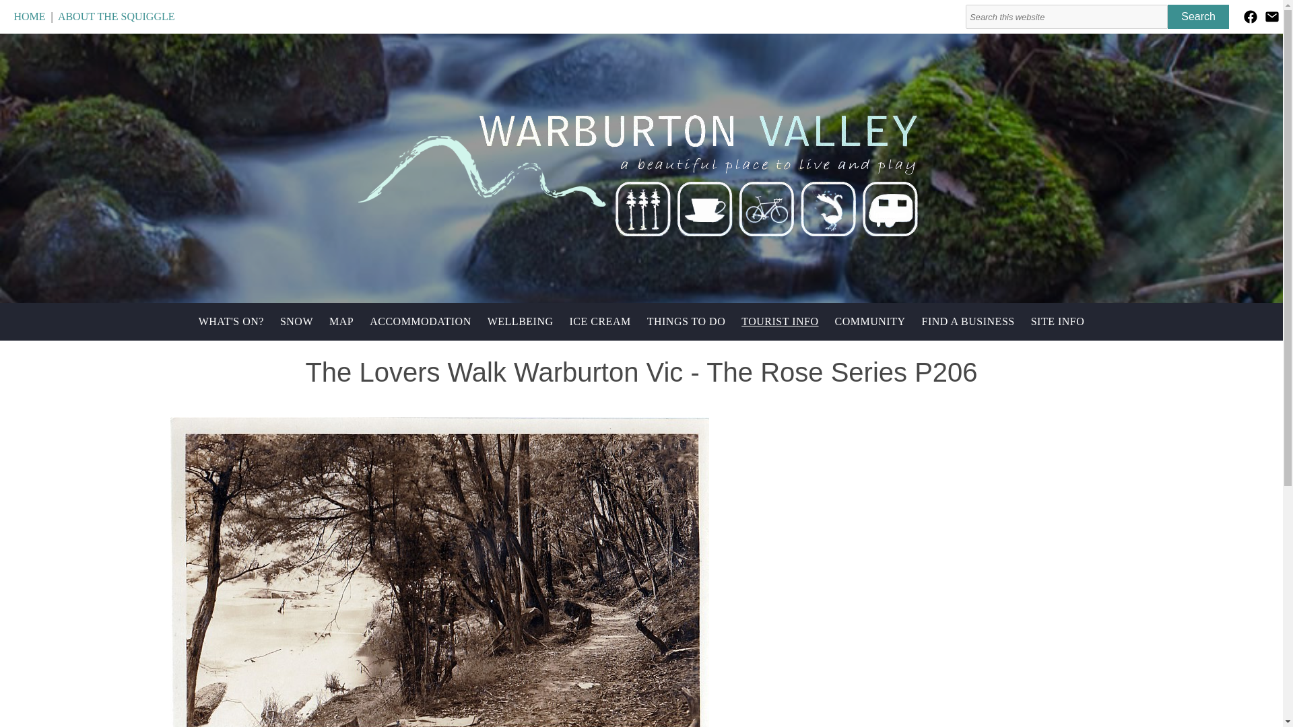 The width and height of the screenshot is (1293, 727). I want to click on SNOW, so click(296, 322).